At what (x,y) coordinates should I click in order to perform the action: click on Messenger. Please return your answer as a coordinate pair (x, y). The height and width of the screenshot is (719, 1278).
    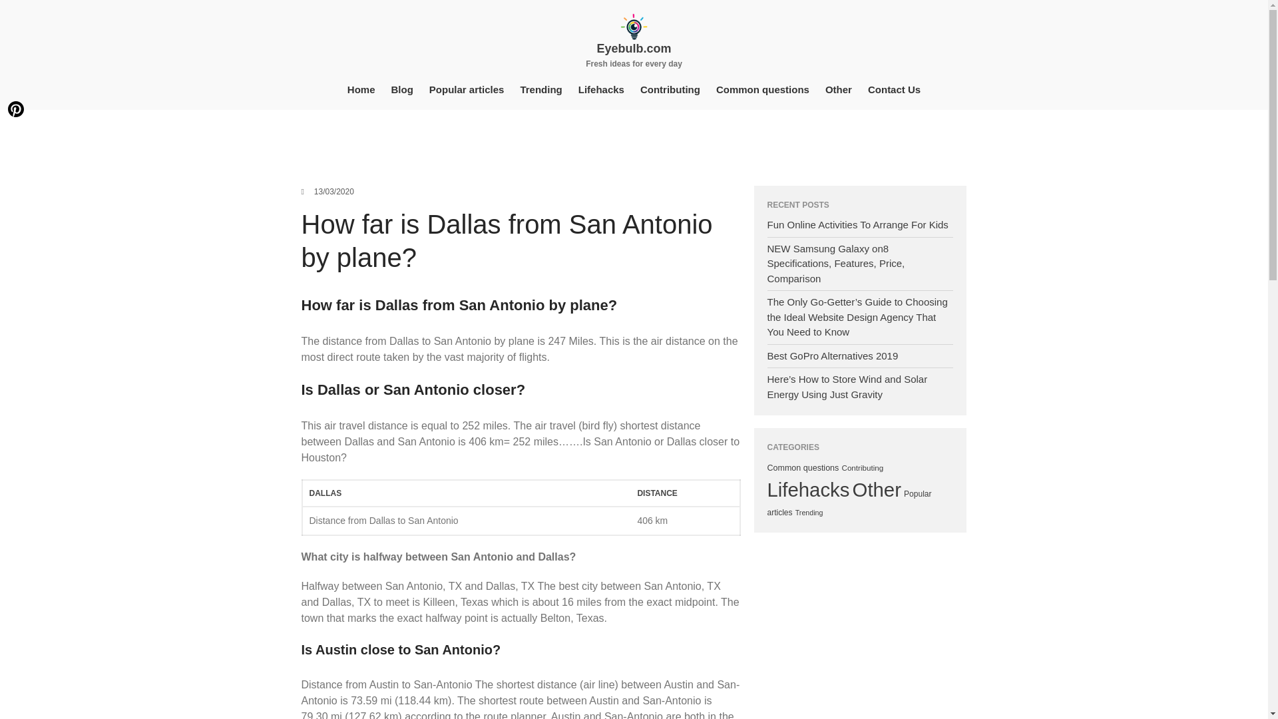
    Looking at the image, I should click on (16, 216).